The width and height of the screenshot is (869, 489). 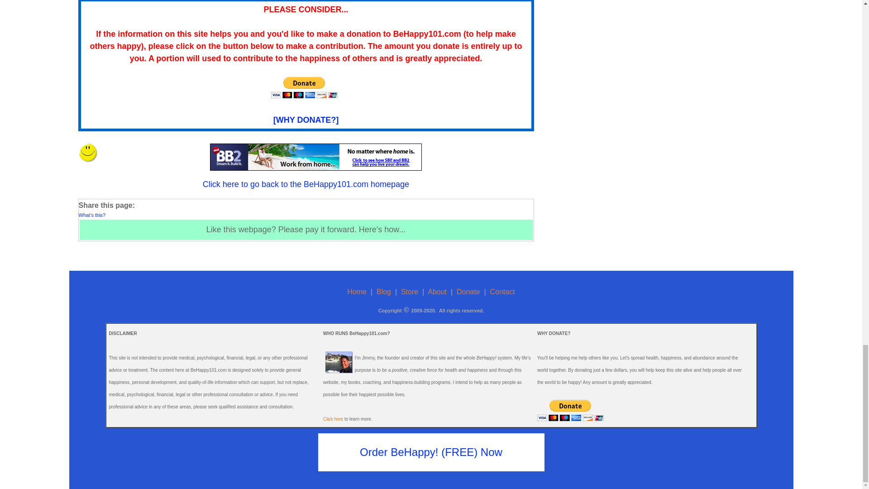 What do you see at coordinates (437, 292) in the screenshot?
I see `About` at bounding box center [437, 292].